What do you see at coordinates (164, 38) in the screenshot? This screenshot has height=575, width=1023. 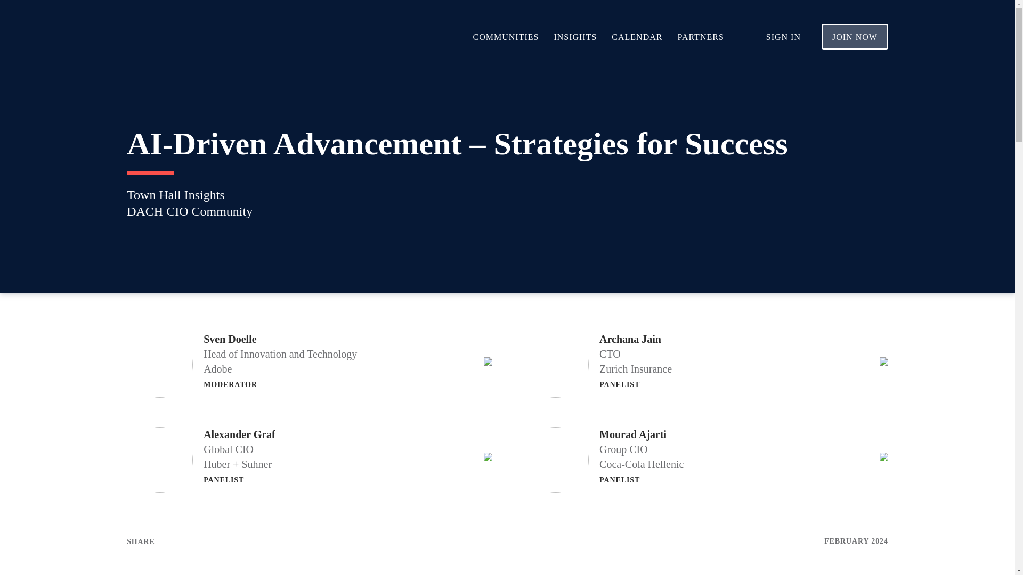 I see `evanta` at bounding box center [164, 38].